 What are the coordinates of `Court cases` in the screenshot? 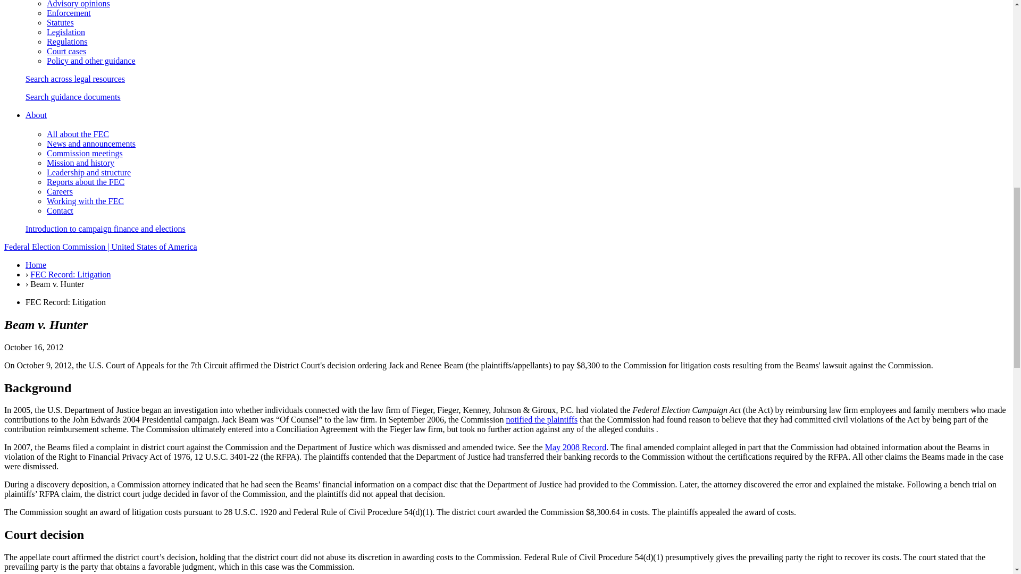 It's located at (66, 51).